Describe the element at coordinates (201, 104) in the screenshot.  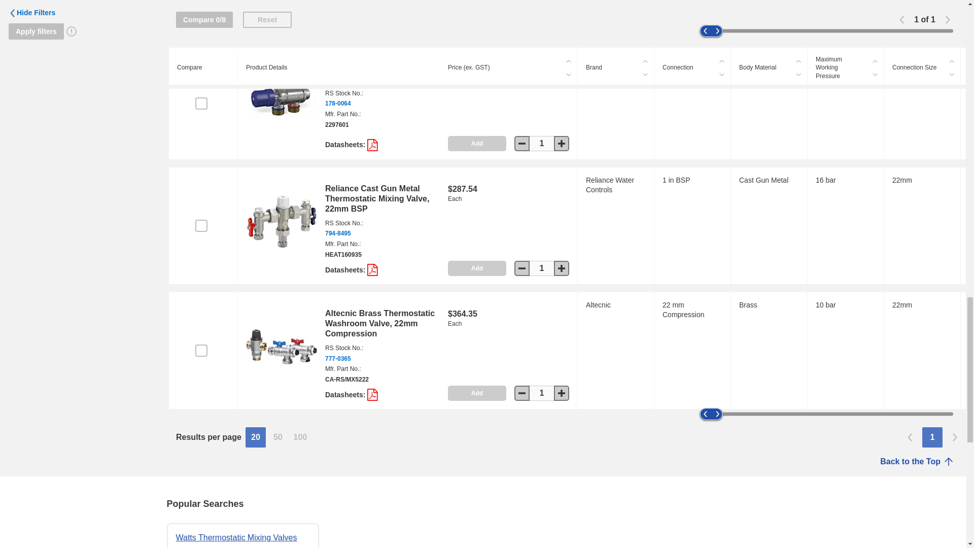
I see `on` at that location.